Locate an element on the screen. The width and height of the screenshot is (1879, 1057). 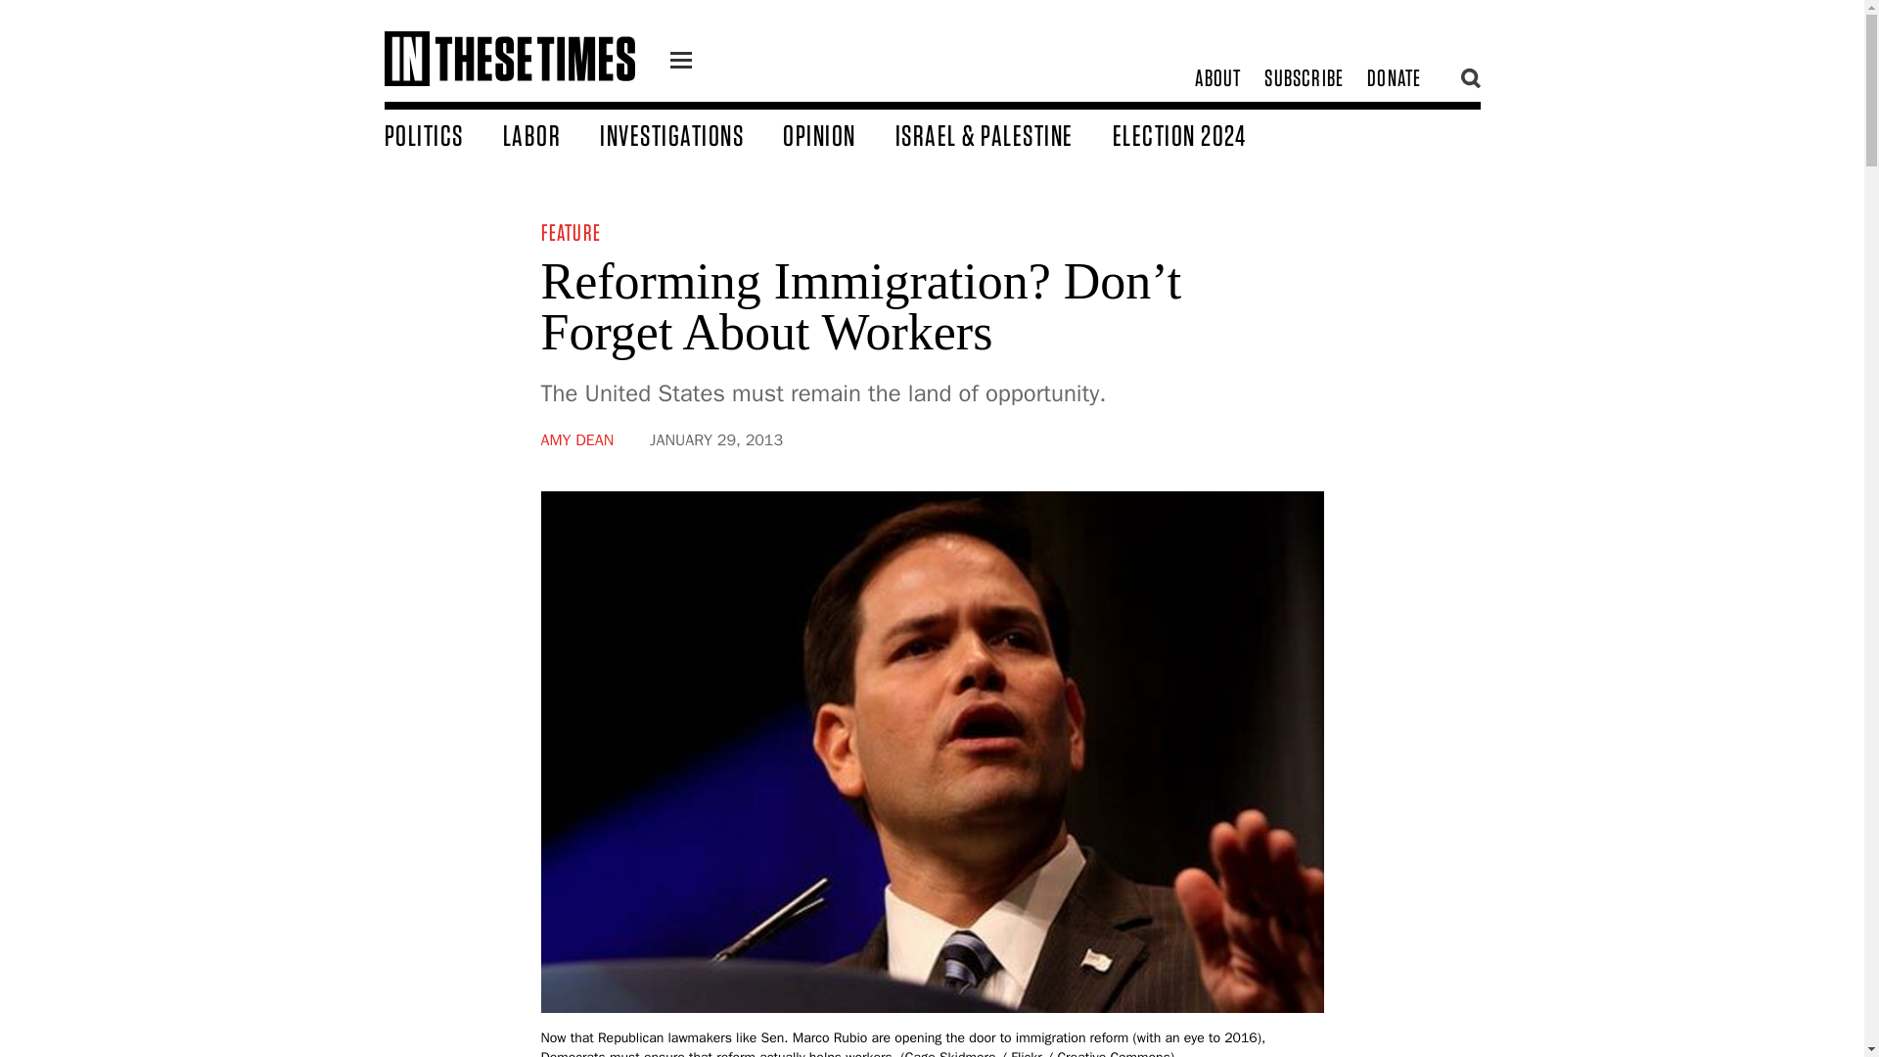
POLITICS is located at coordinates (442, 134).